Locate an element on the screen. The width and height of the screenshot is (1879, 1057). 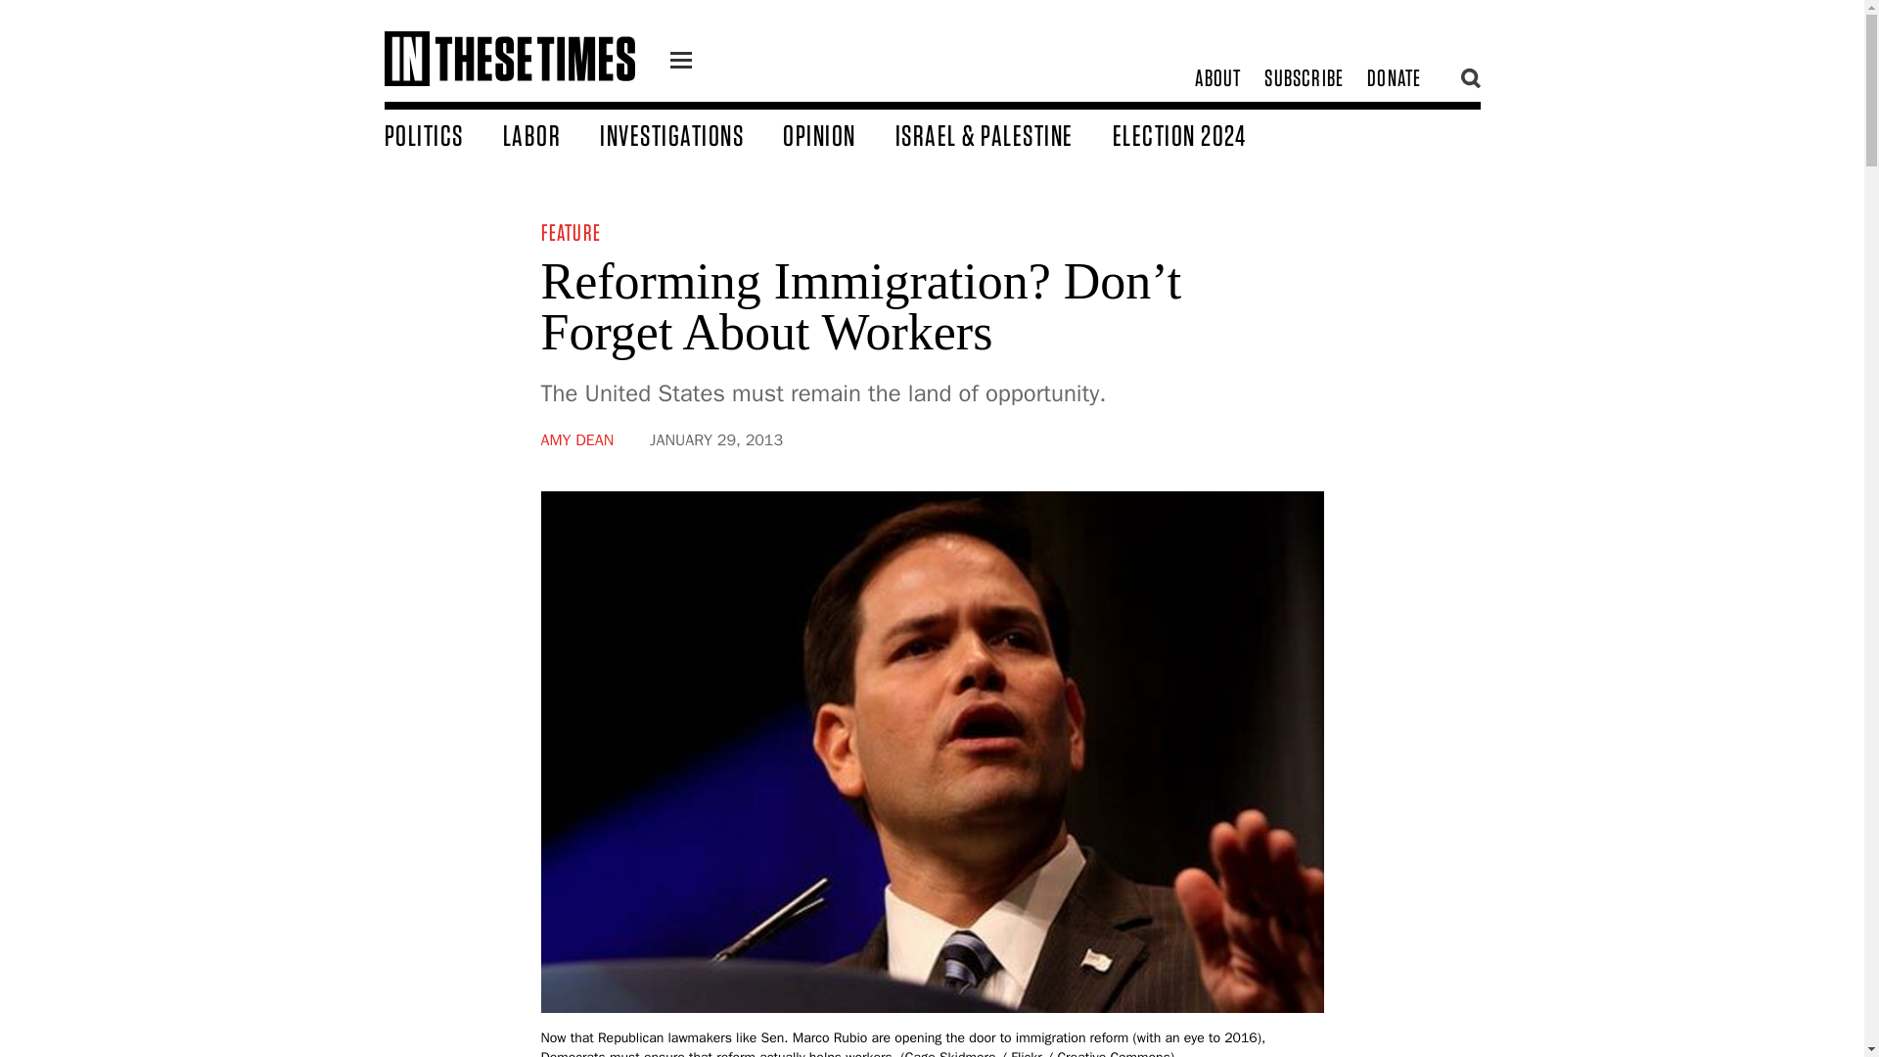
POLITICS is located at coordinates (442, 134).